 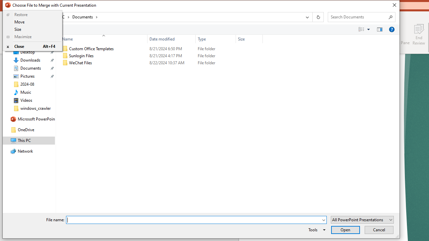 I want to click on WeChat Files, so click(x=161, y=63).